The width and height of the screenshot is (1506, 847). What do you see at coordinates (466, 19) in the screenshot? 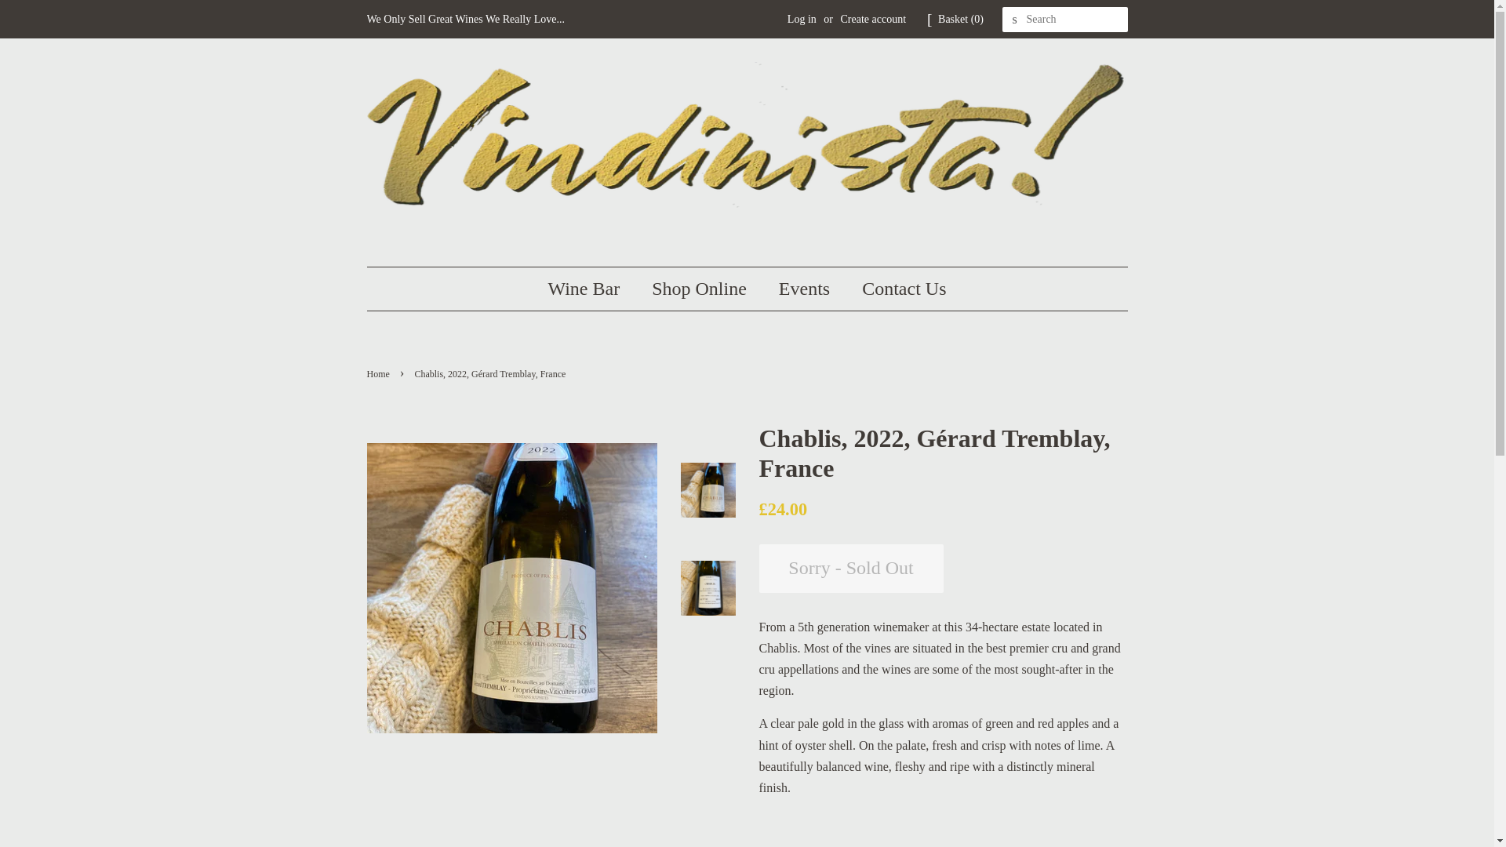
I see `We Only Sell Great Wines We Really Love...` at bounding box center [466, 19].